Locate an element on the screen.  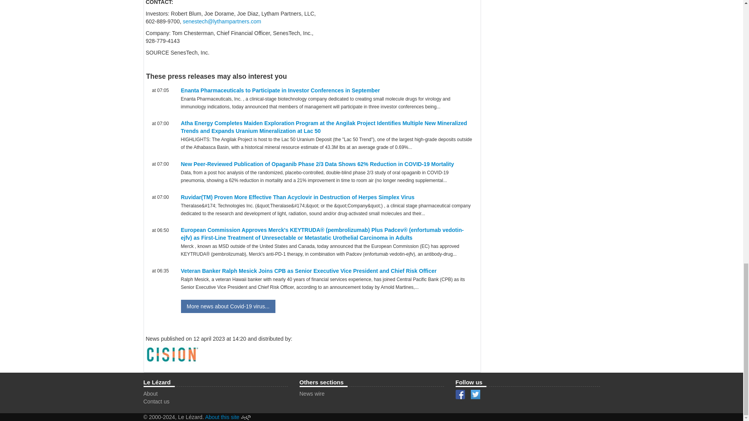
Contact us is located at coordinates (157, 401).